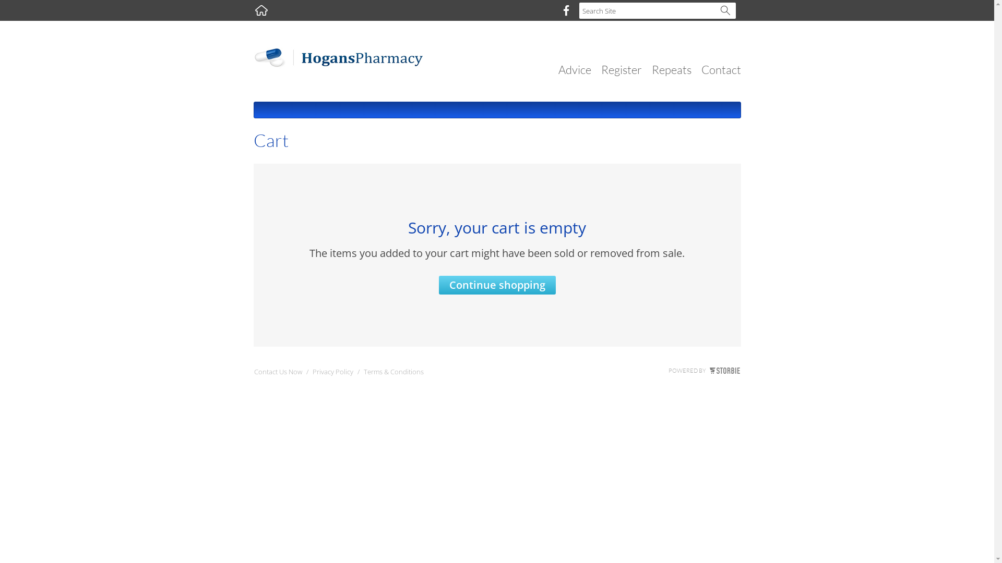  I want to click on Home, so click(261, 10).